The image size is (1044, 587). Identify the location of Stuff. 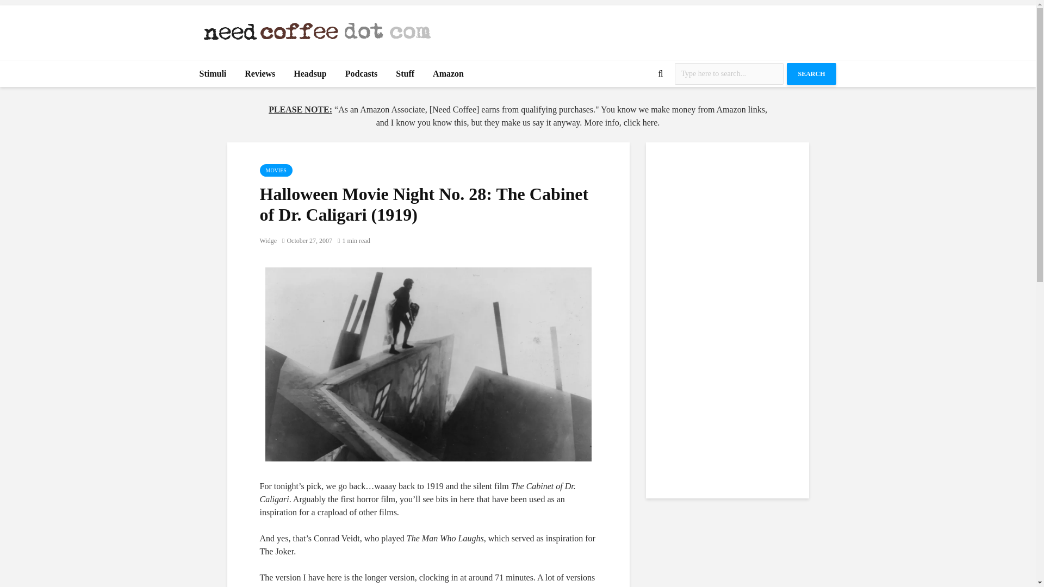
(405, 74).